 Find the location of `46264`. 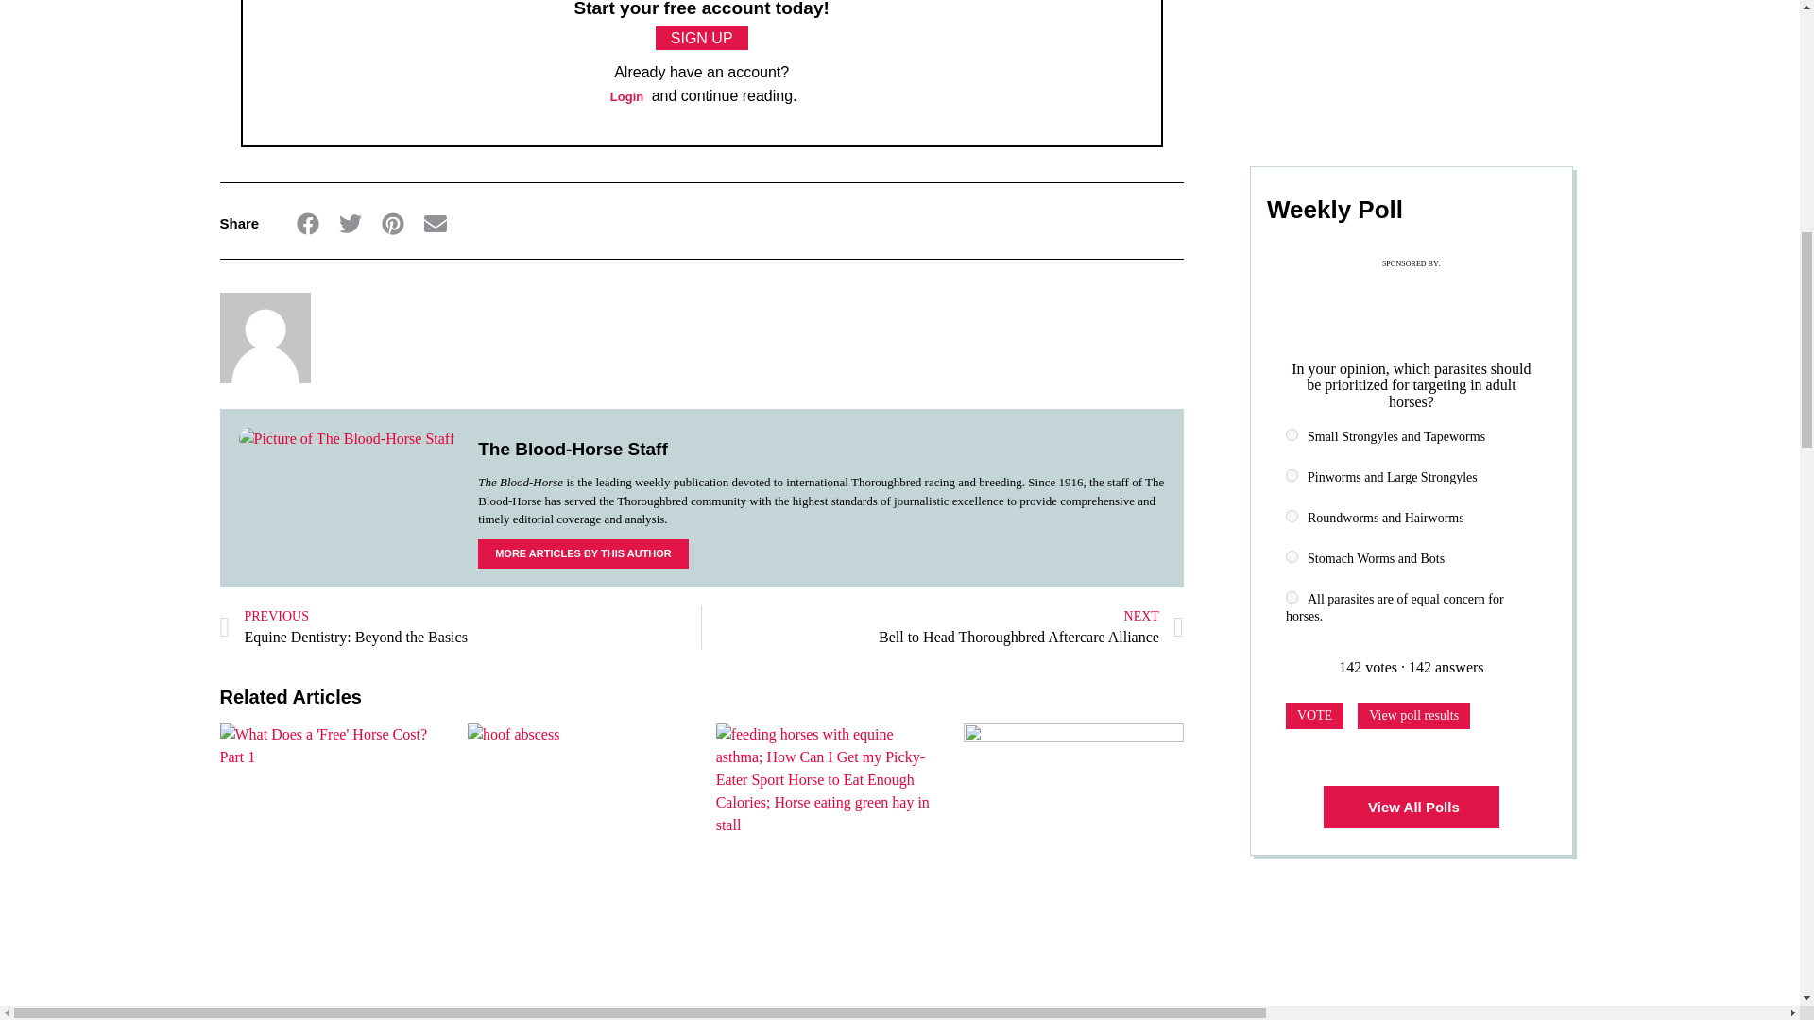

46264 is located at coordinates (1292, 557).